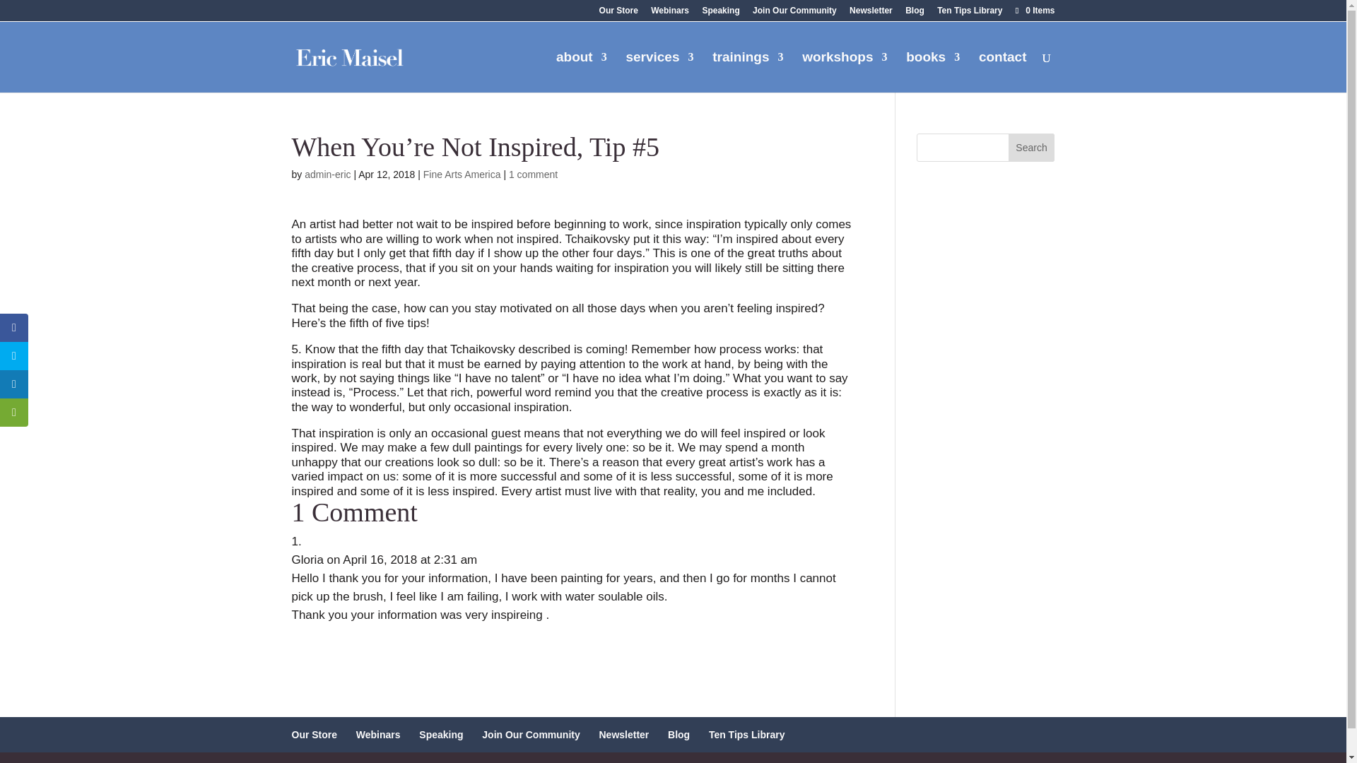 This screenshot has width=1357, height=763. Describe the element at coordinates (659, 72) in the screenshot. I see `services` at that location.